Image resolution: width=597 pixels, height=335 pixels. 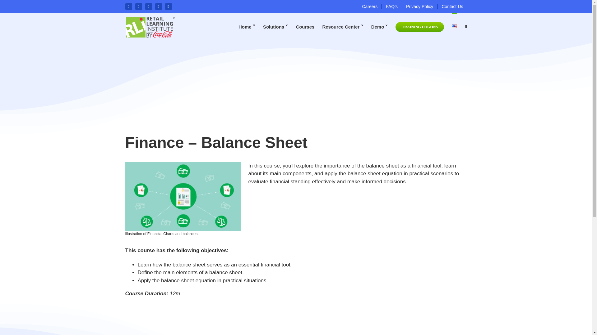 I want to click on Instagram, so click(x=148, y=6).